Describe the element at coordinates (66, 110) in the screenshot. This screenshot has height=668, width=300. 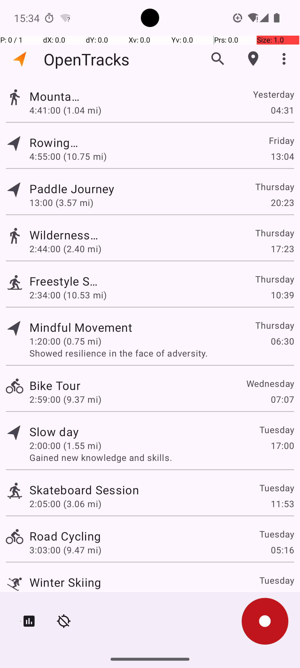
I see `4:41:00 (1.04 mi)` at that location.